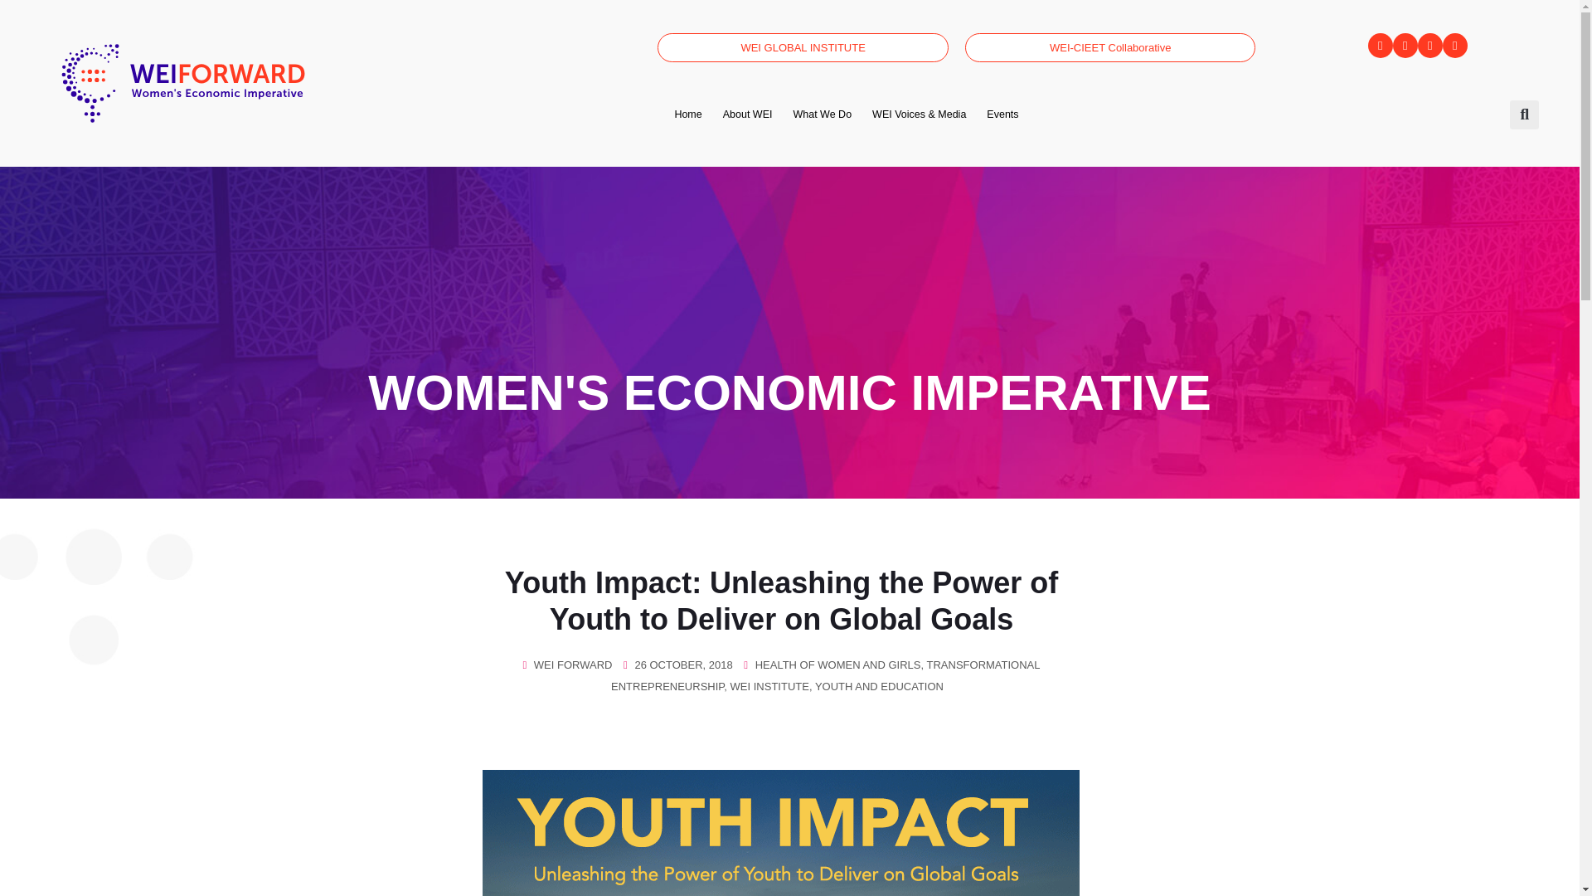  What do you see at coordinates (1109, 46) in the screenshot?
I see `WEI-CIEET Collaborative` at bounding box center [1109, 46].